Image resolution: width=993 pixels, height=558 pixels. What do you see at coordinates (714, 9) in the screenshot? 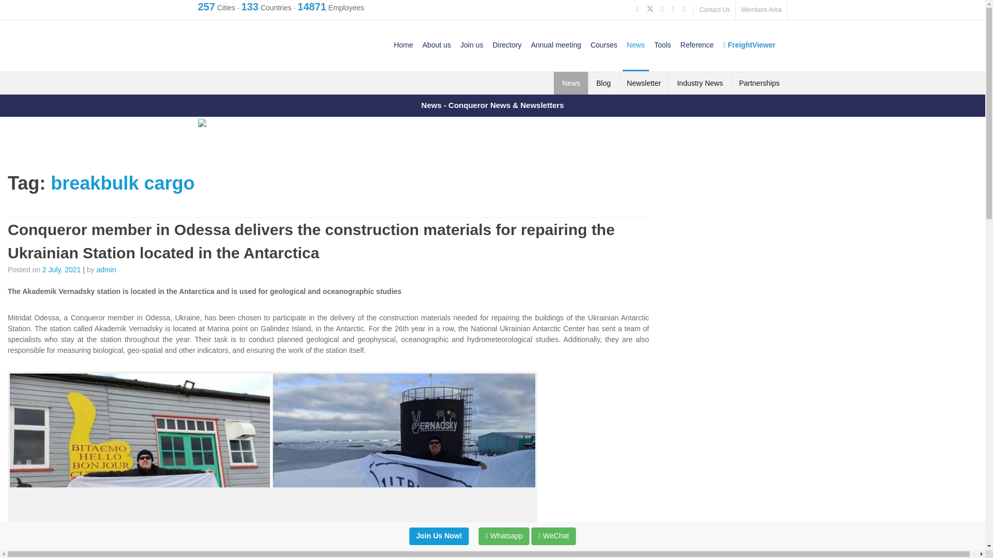
I see `Contact Us` at bounding box center [714, 9].